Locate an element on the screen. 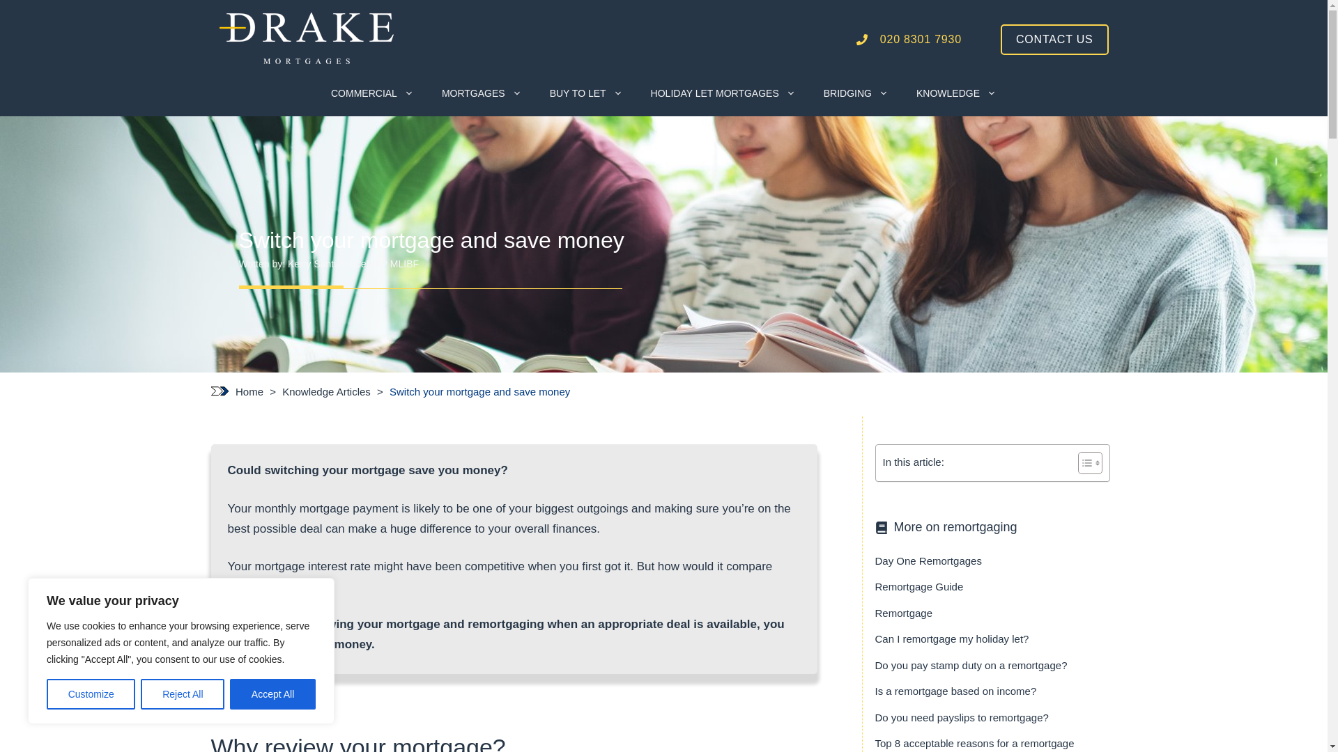 The height and width of the screenshot is (752, 1338). Reject All is located at coordinates (183, 694).